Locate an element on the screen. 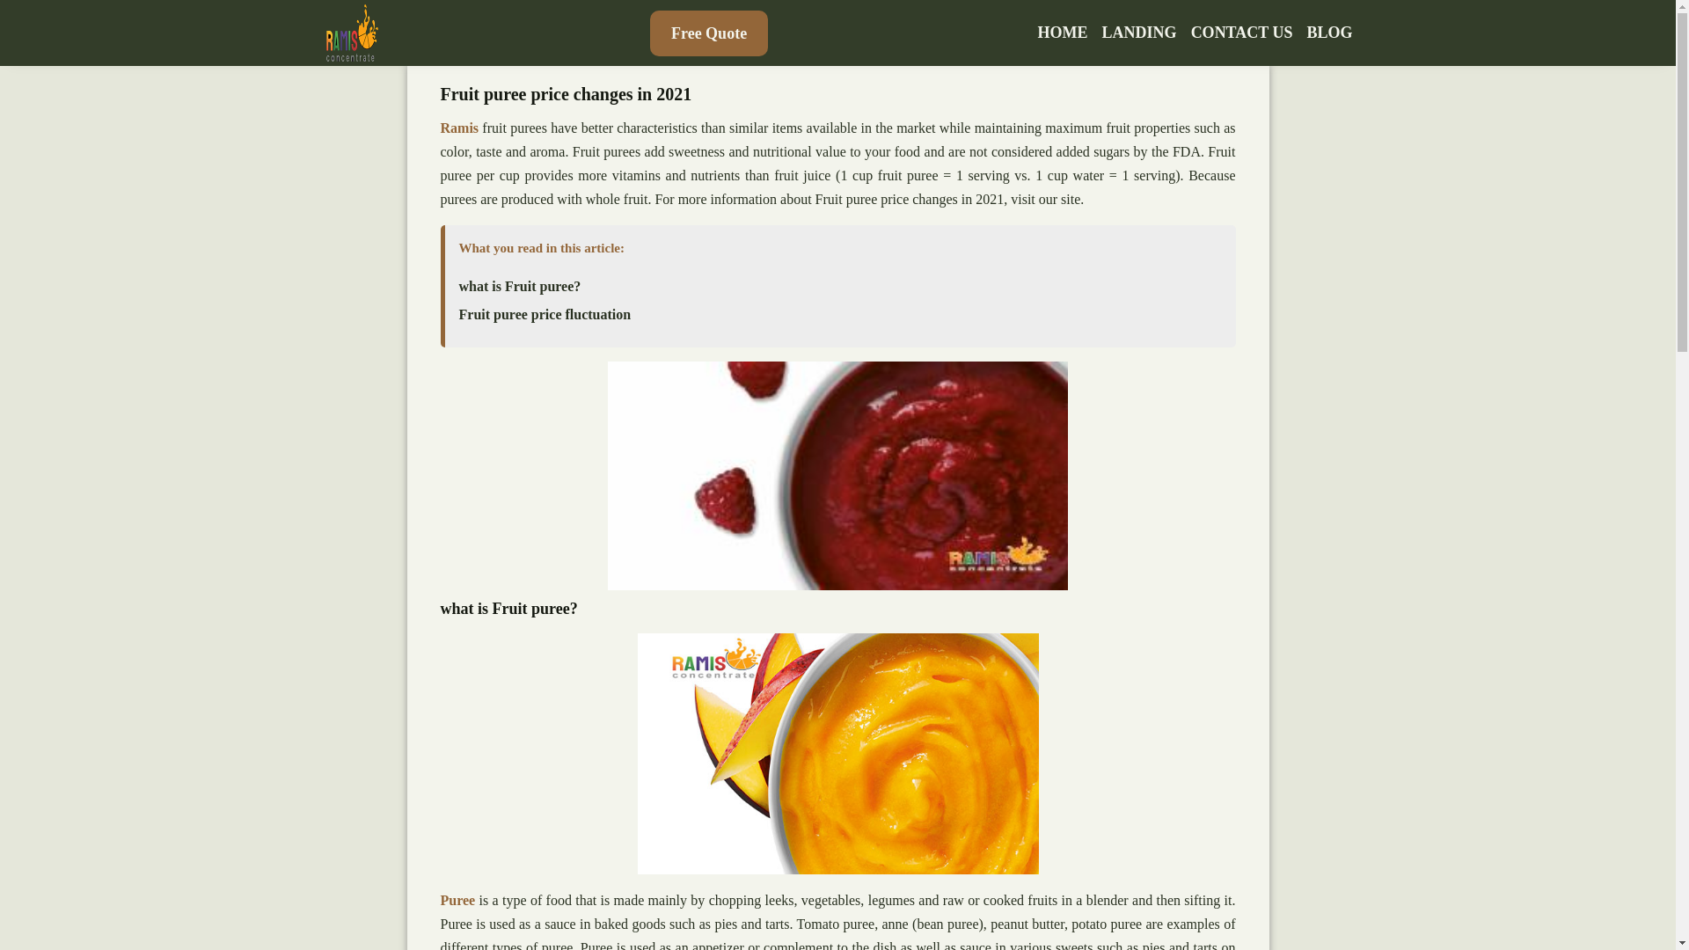 This screenshot has height=950, width=1689. Fruit puree price fluctuation is located at coordinates (545, 315).